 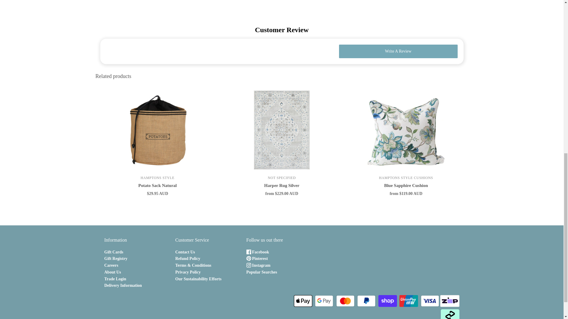 What do you see at coordinates (258, 265) in the screenshot?
I see `Instagram` at bounding box center [258, 265].